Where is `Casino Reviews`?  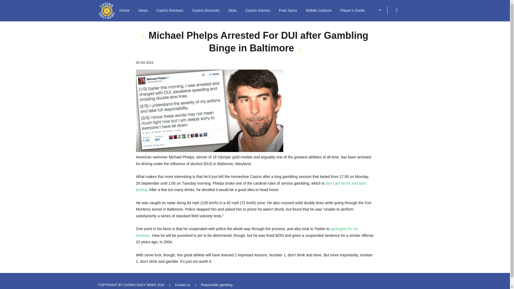
Casino Reviews is located at coordinates (170, 10).